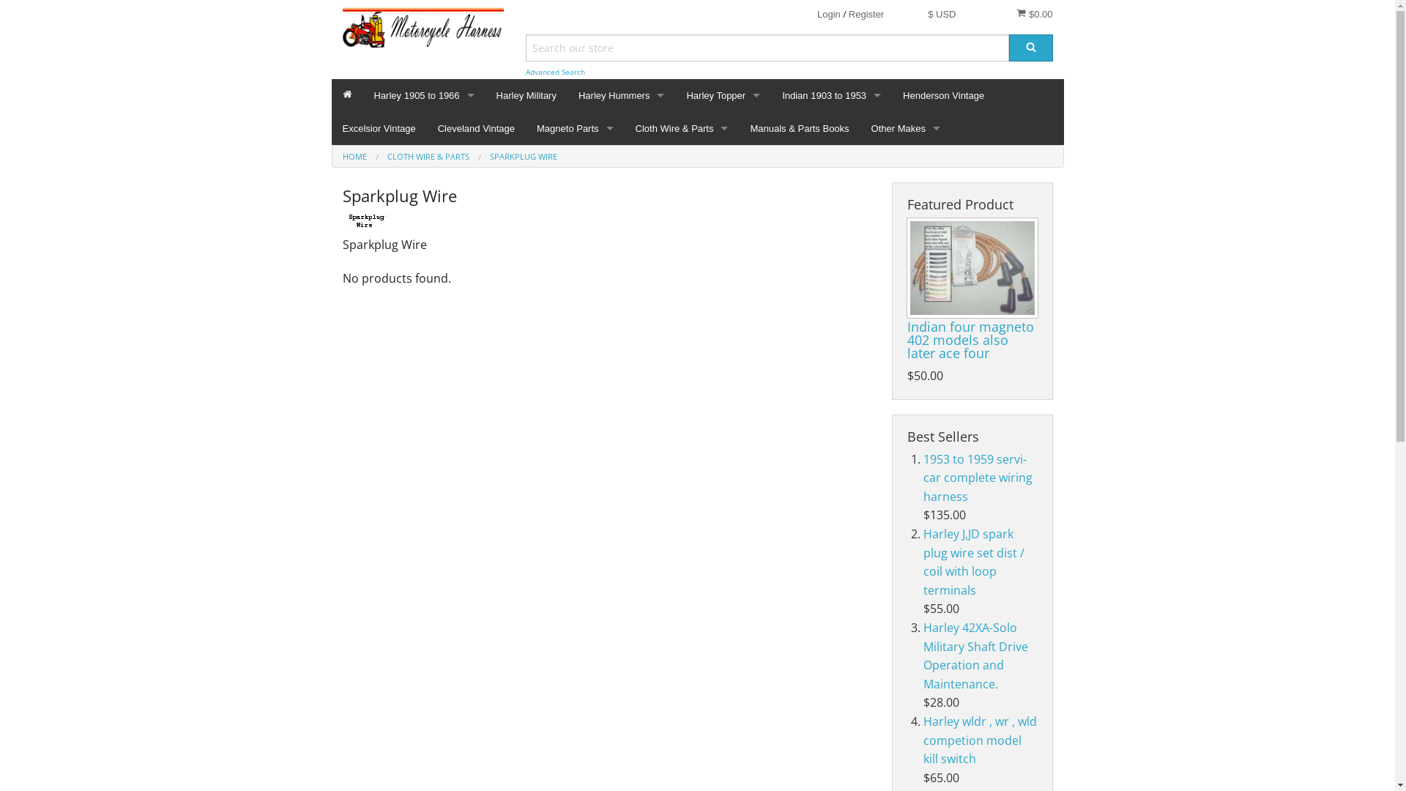 This screenshot has width=1406, height=791. What do you see at coordinates (682, 129) in the screenshot?
I see `Cloth Wire & Parts` at bounding box center [682, 129].